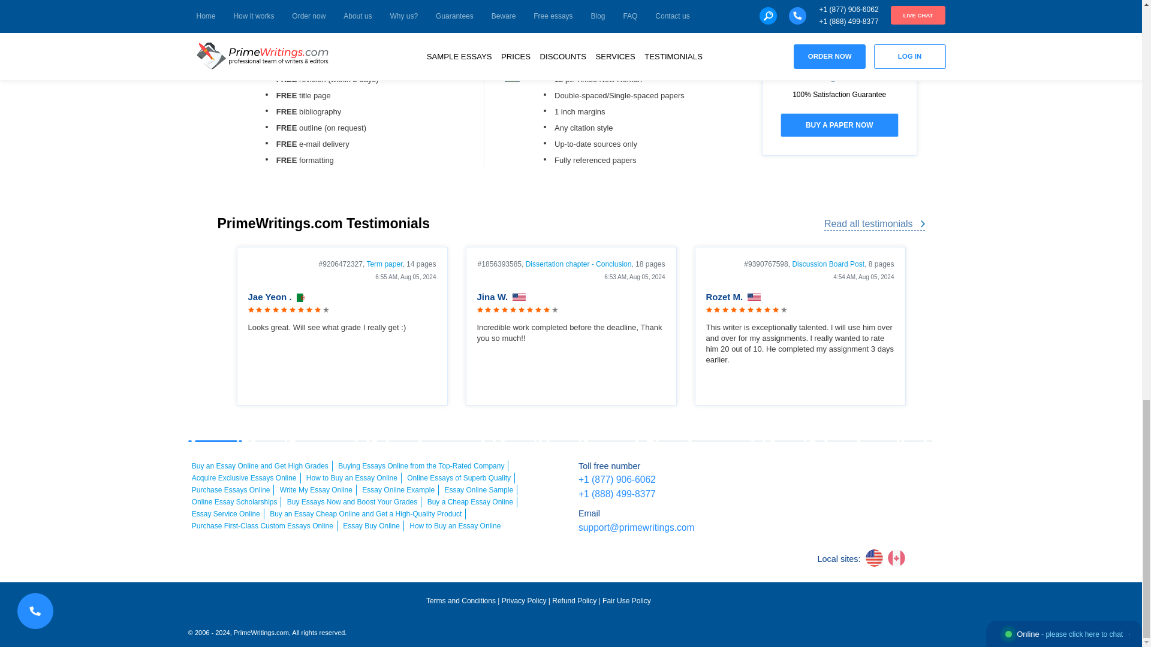 The height and width of the screenshot is (647, 1151). Describe the element at coordinates (303, 298) in the screenshot. I see `Algeria` at that location.